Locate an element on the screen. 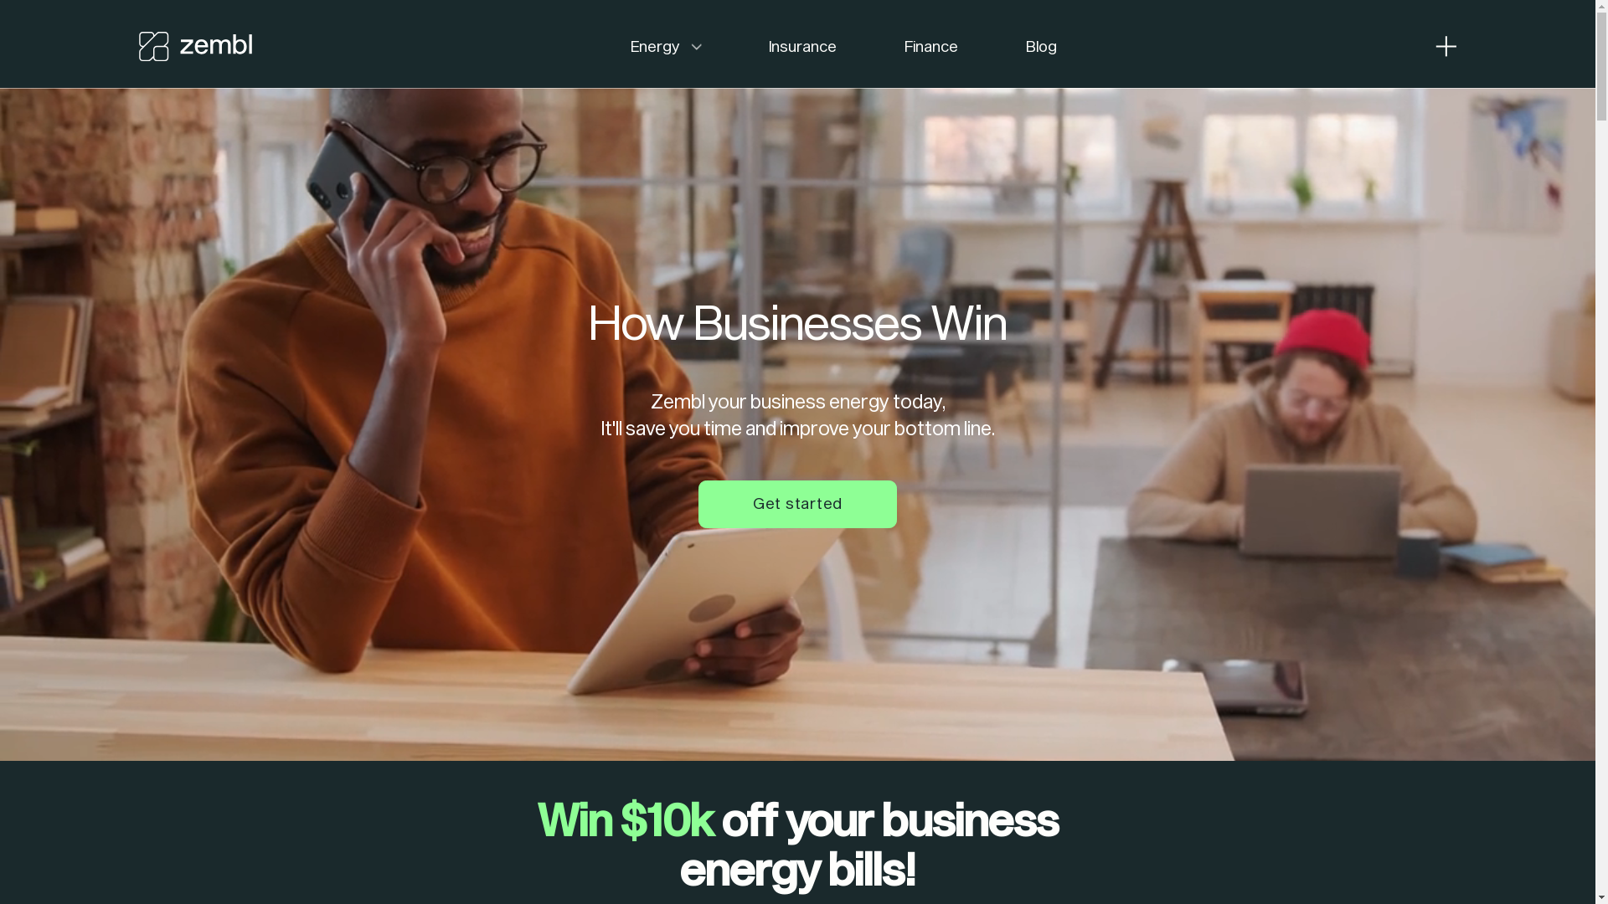 This screenshot has height=904, width=1608. Get started is located at coordinates (797, 505).